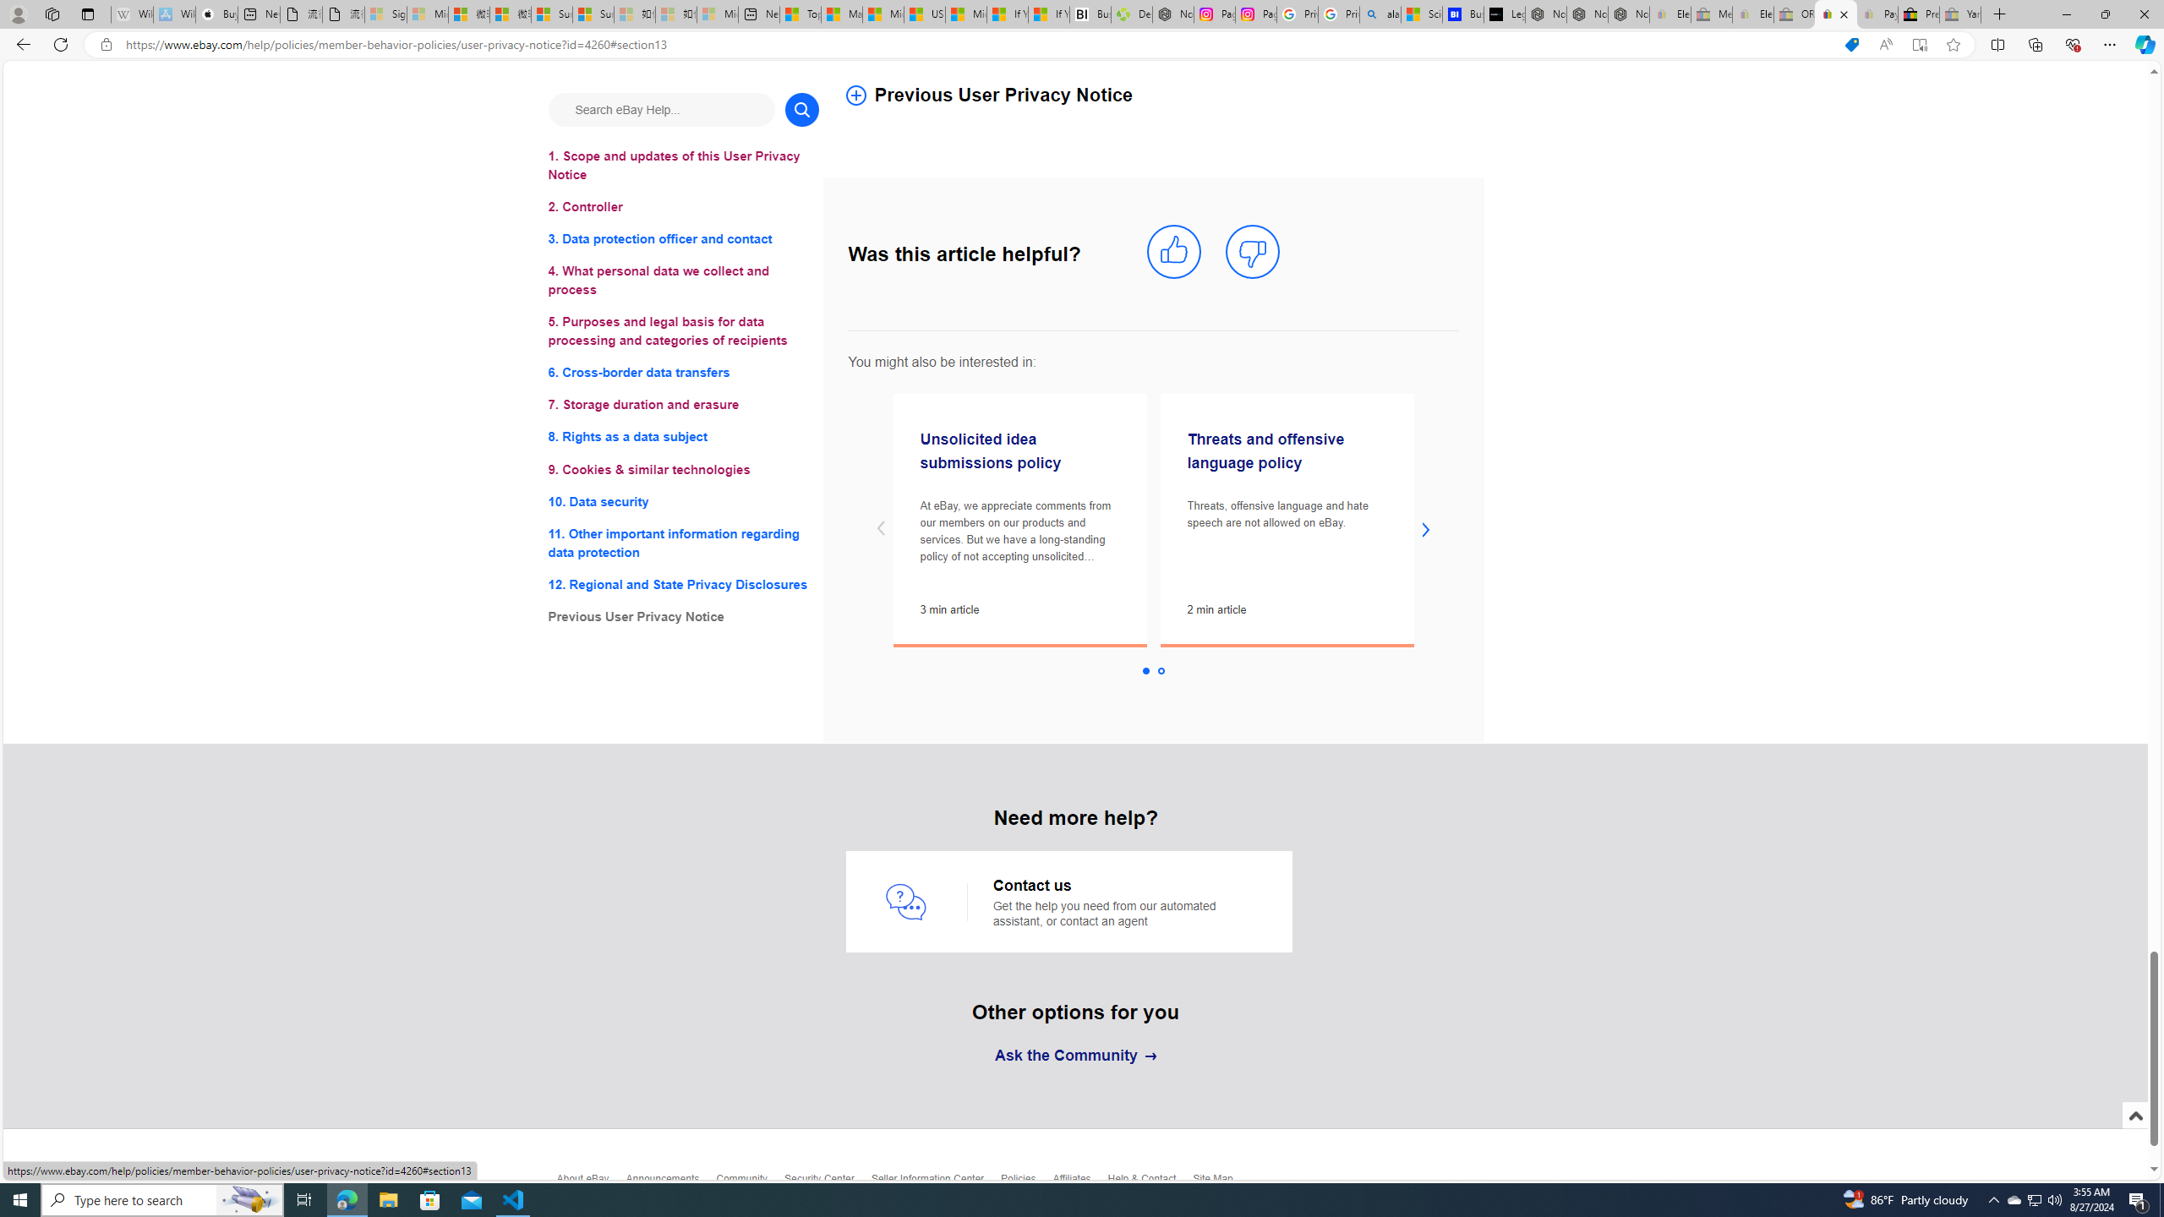 This screenshot has width=2164, height=1217. What do you see at coordinates (683, 543) in the screenshot?
I see `11. Other important information regarding data protection` at bounding box center [683, 543].